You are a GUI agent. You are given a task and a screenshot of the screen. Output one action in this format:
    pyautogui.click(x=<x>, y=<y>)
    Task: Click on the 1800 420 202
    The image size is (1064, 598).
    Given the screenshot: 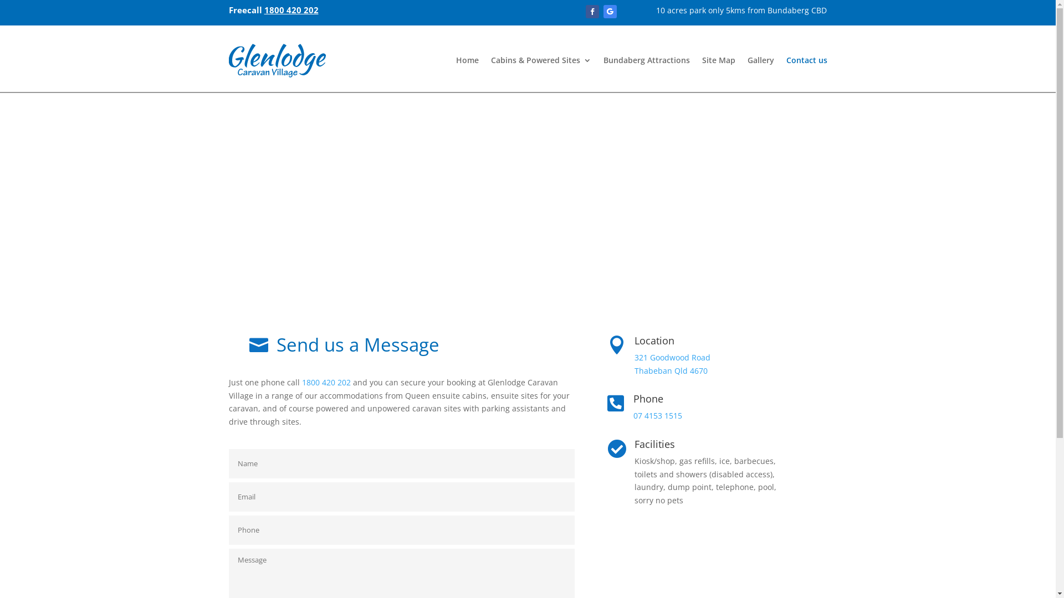 What is the action you would take?
    pyautogui.click(x=326, y=382)
    